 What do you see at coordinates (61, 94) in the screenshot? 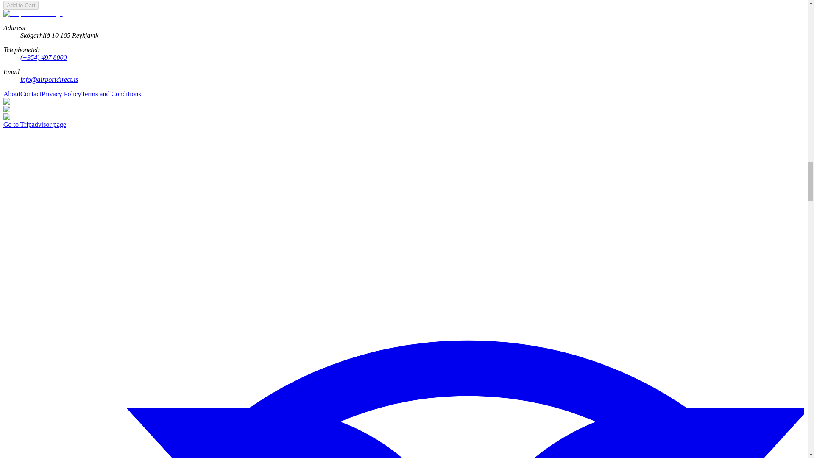
I see `Privacy Policy` at bounding box center [61, 94].